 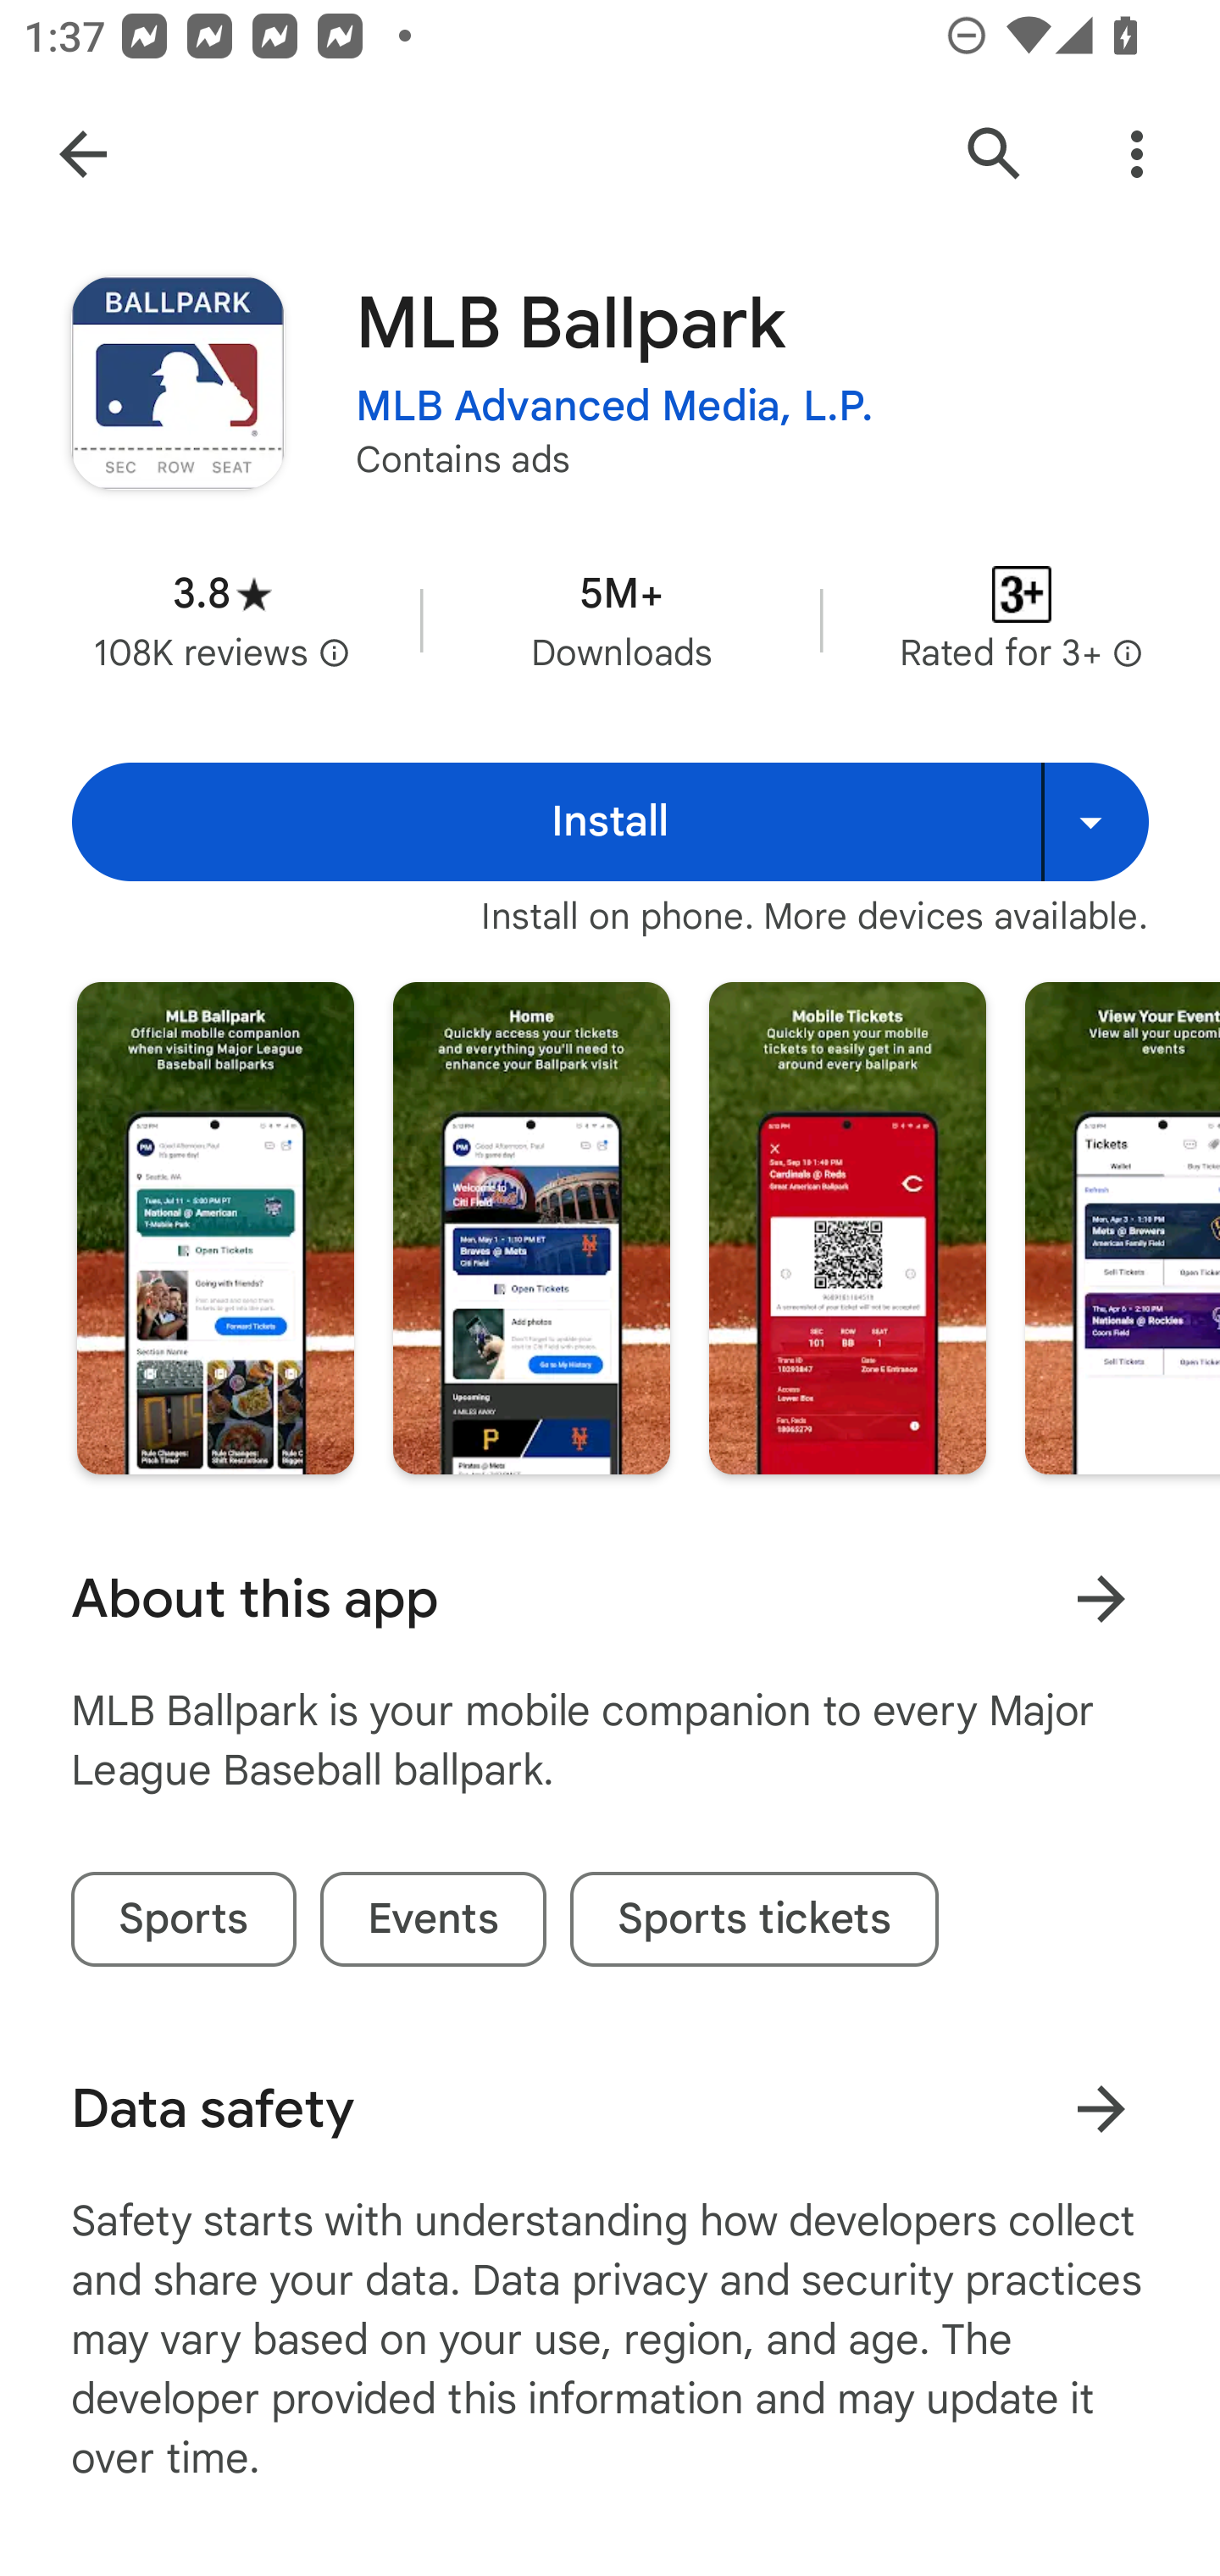 I want to click on Sports tag, so click(x=183, y=1918).